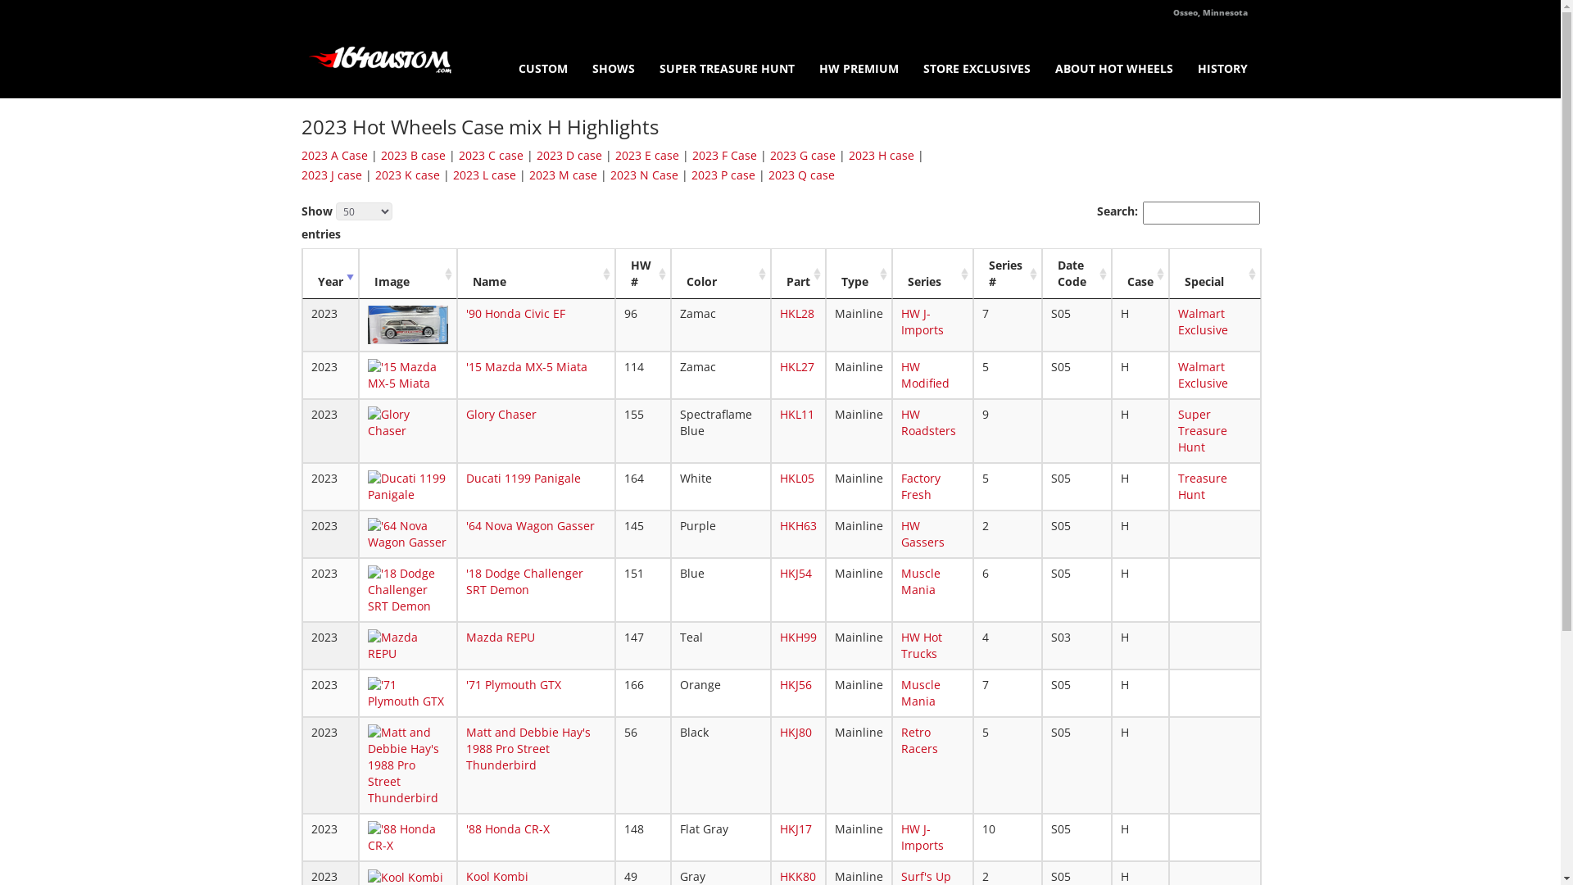 Image resolution: width=1573 pixels, height=885 pixels. What do you see at coordinates (921, 693) in the screenshot?
I see `Muscle Mania` at bounding box center [921, 693].